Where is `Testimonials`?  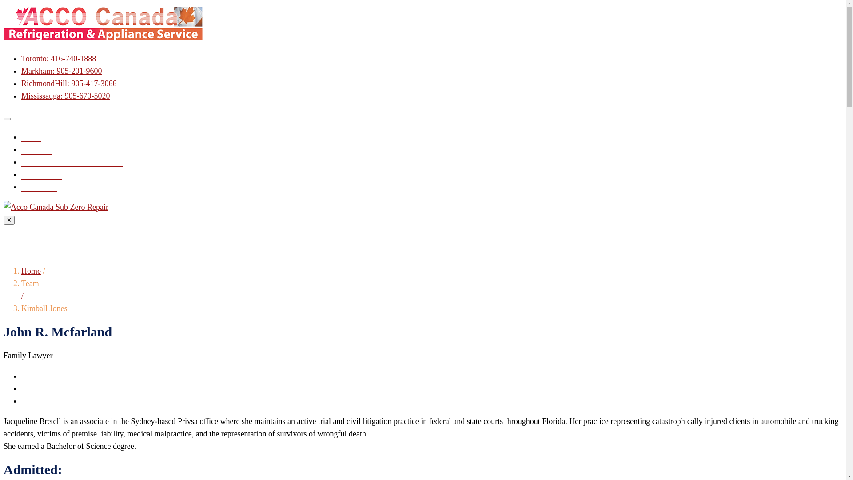
Testimonials is located at coordinates (42, 175).